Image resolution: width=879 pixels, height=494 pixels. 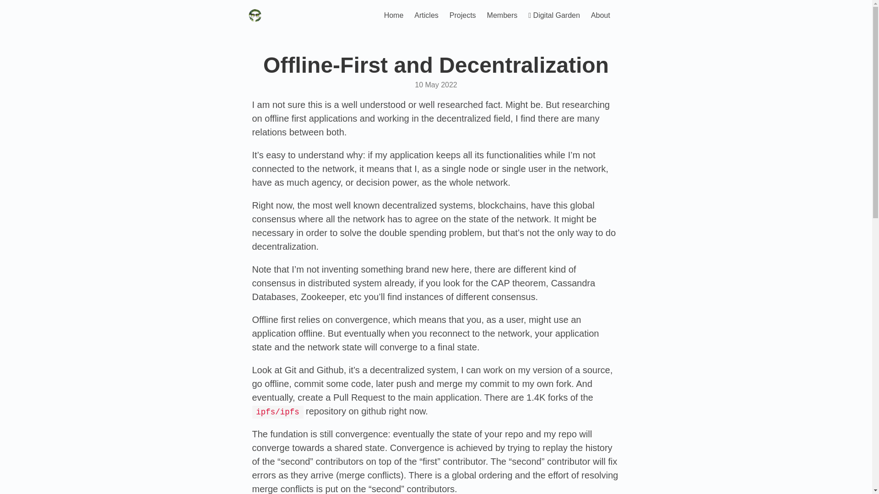 I want to click on Home page, so click(x=394, y=16).